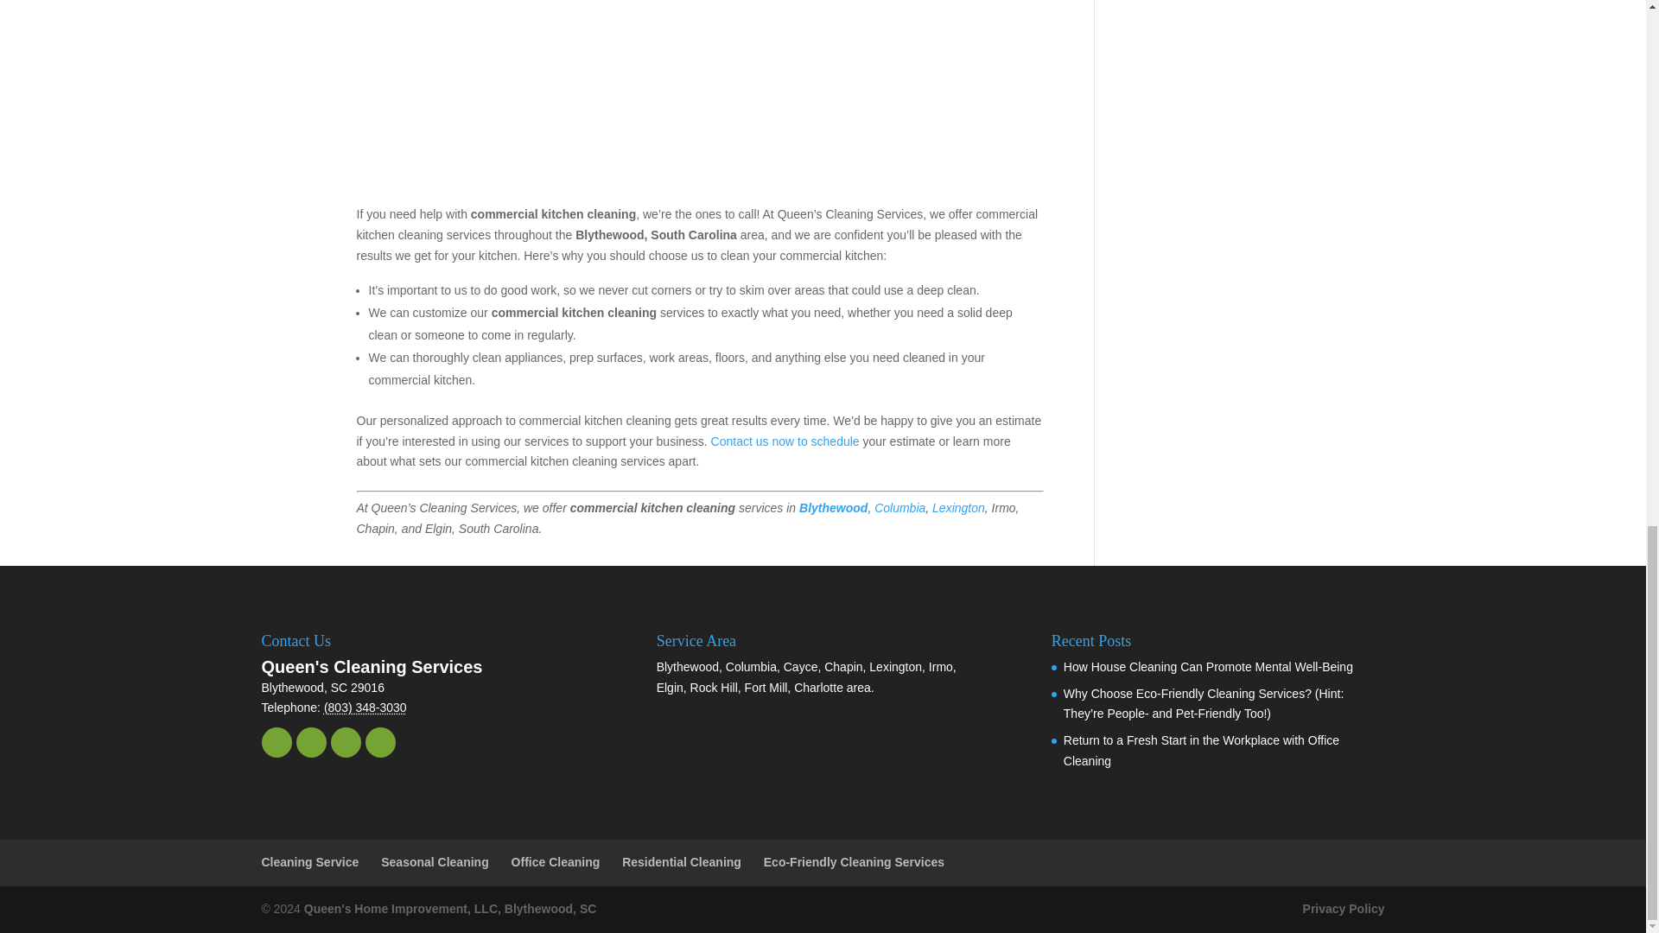  I want to click on Instagram, so click(345, 742).